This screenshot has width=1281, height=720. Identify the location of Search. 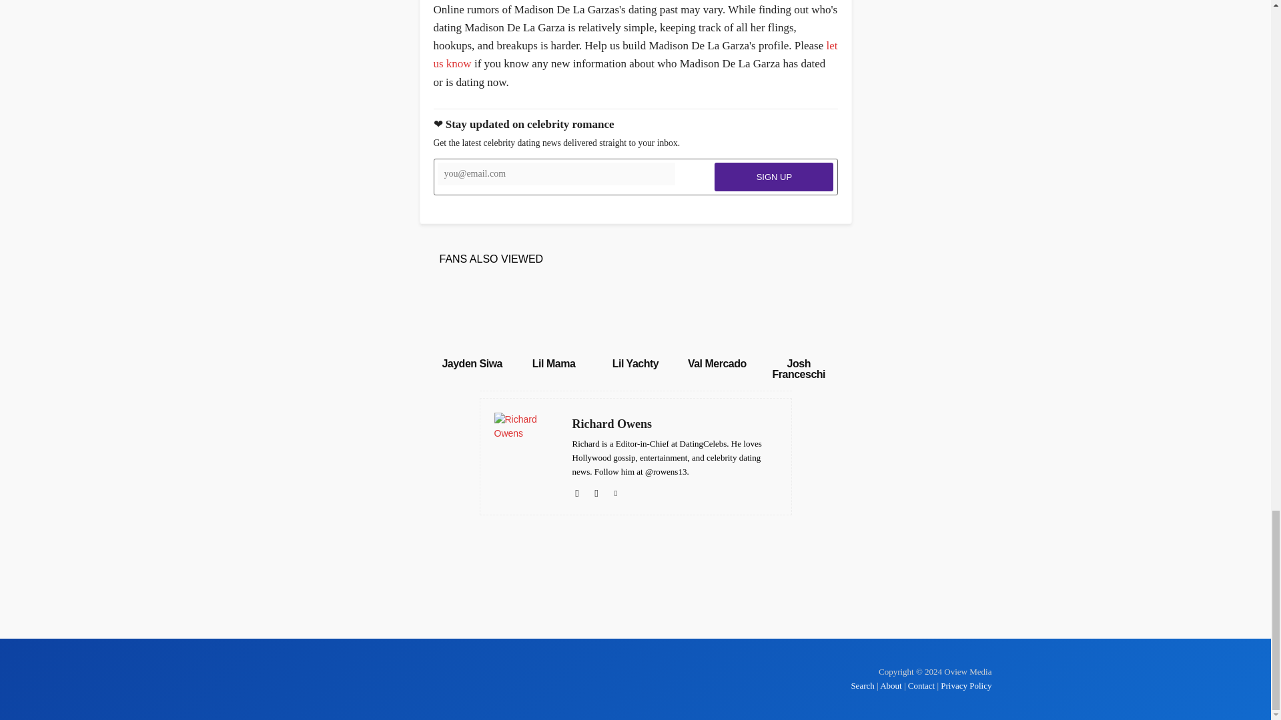
(863, 685).